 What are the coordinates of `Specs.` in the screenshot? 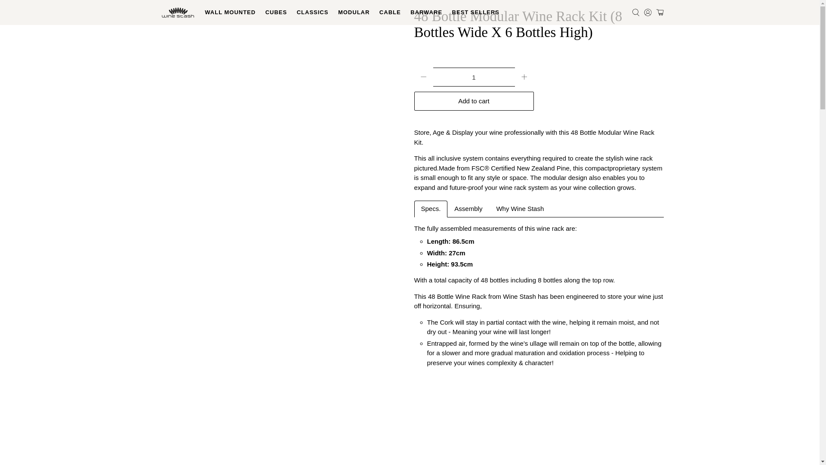 It's located at (430, 209).